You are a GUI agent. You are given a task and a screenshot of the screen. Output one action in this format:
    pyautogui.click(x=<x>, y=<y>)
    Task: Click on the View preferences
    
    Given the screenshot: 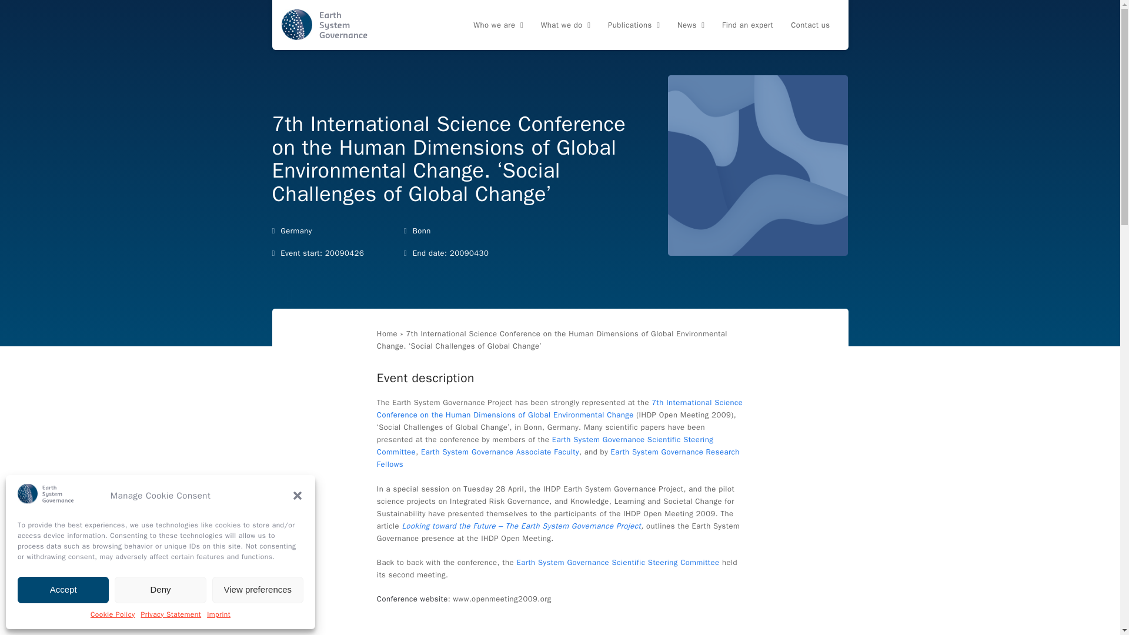 What is the action you would take?
    pyautogui.click(x=258, y=589)
    